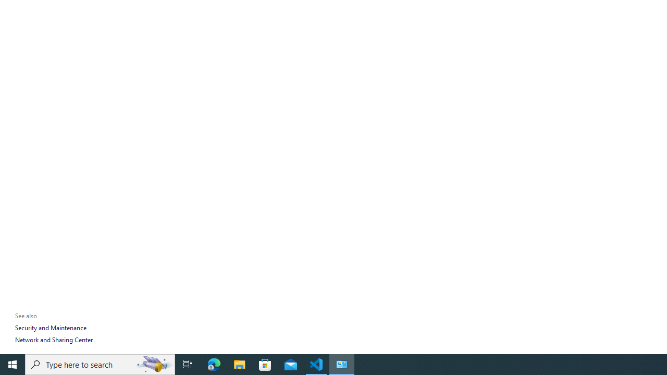 This screenshot has width=667, height=375. I want to click on Security and Maintenance, so click(50, 328).